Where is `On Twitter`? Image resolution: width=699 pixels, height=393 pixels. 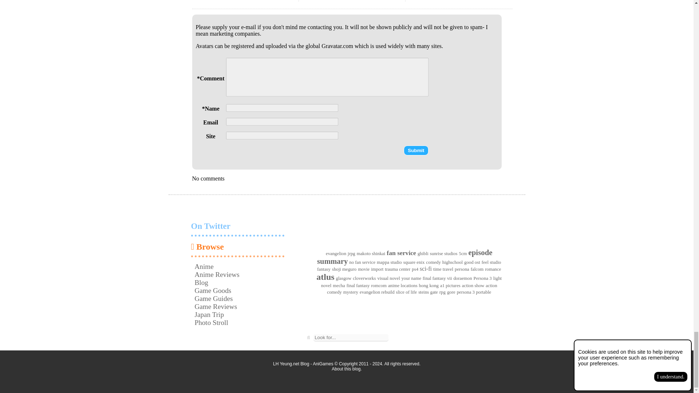 On Twitter is located at coordinates (237, 233).